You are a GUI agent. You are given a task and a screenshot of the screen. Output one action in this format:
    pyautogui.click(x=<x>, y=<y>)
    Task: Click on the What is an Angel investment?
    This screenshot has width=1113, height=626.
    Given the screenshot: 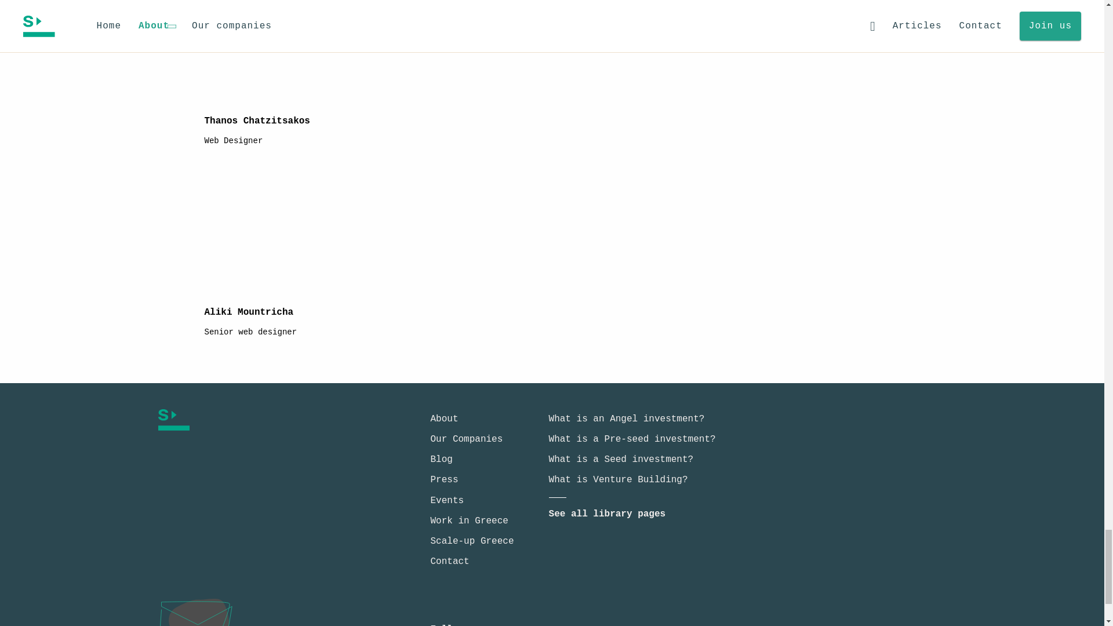 What is the action you would take?
    pyautogui.click(x=626, y=418)
    